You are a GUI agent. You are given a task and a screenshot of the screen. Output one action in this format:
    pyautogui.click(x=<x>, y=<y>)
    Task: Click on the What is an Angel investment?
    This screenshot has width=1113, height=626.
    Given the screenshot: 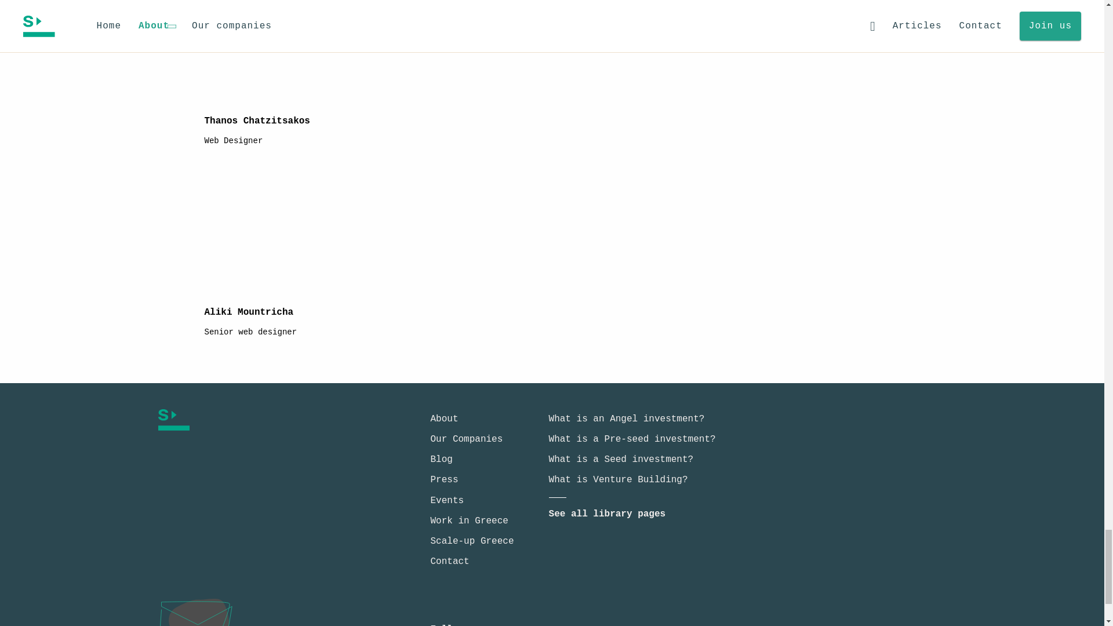 What is the action you would take?
    pyautogui.click(x=626, y=418)
    